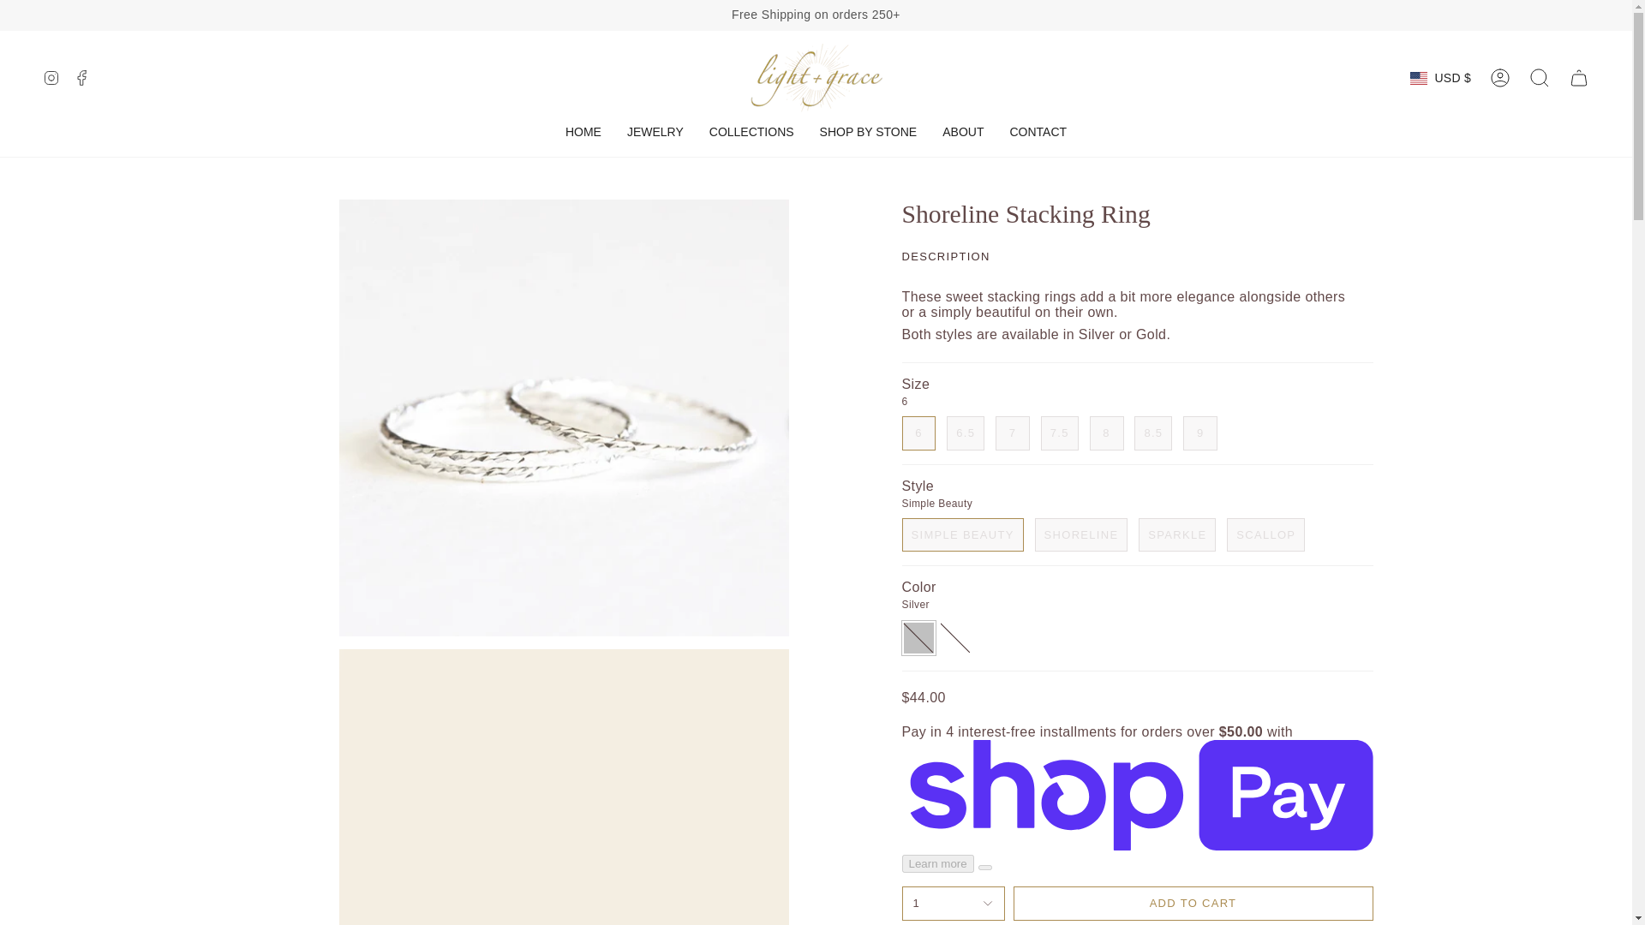  I want to click on My Account, so click(1500, 78).